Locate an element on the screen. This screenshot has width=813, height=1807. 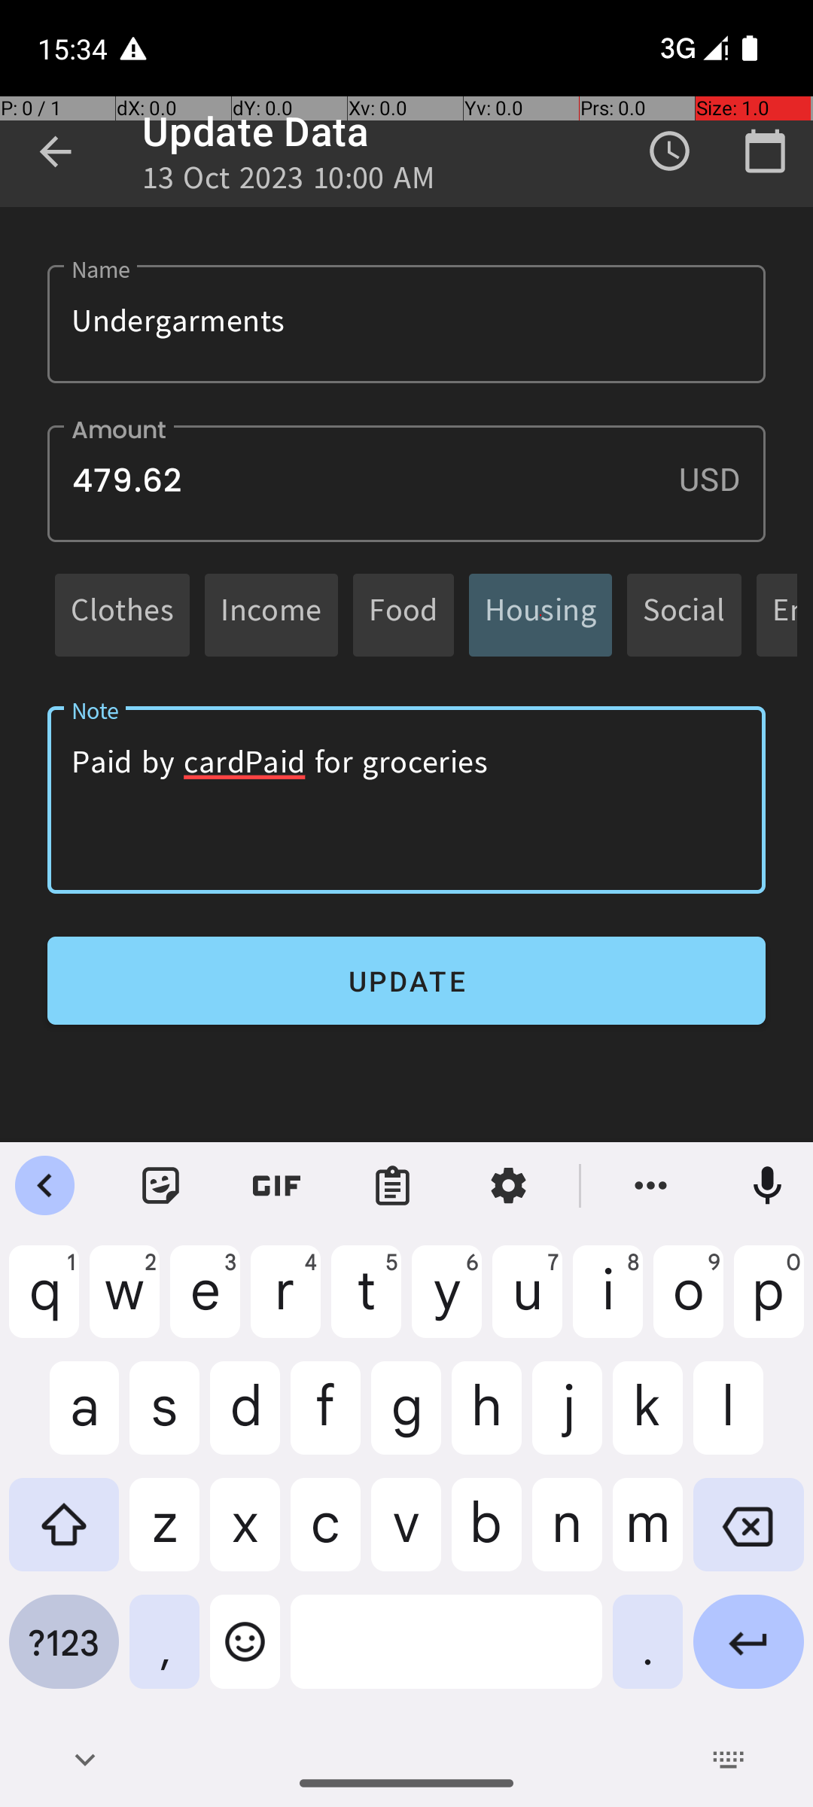
Enter is located at coordinates (748, 1653).